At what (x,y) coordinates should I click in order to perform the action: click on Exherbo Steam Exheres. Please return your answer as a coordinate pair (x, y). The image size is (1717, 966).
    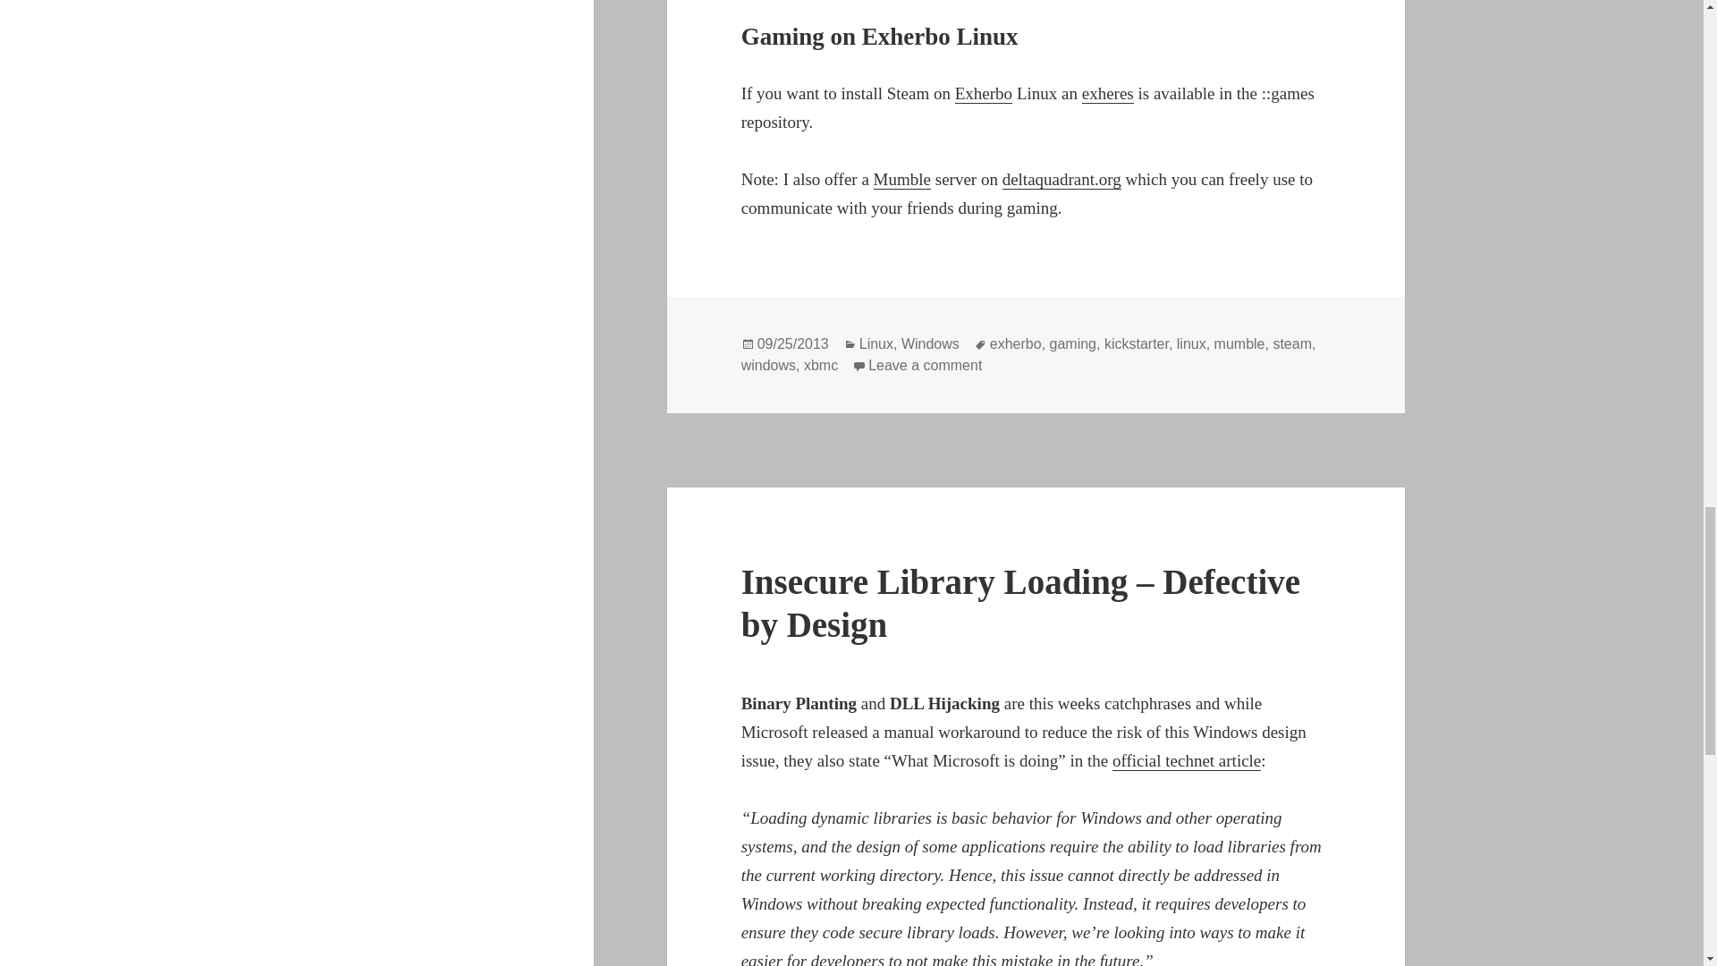
    Looking at the image, I should click on (1107, 93).